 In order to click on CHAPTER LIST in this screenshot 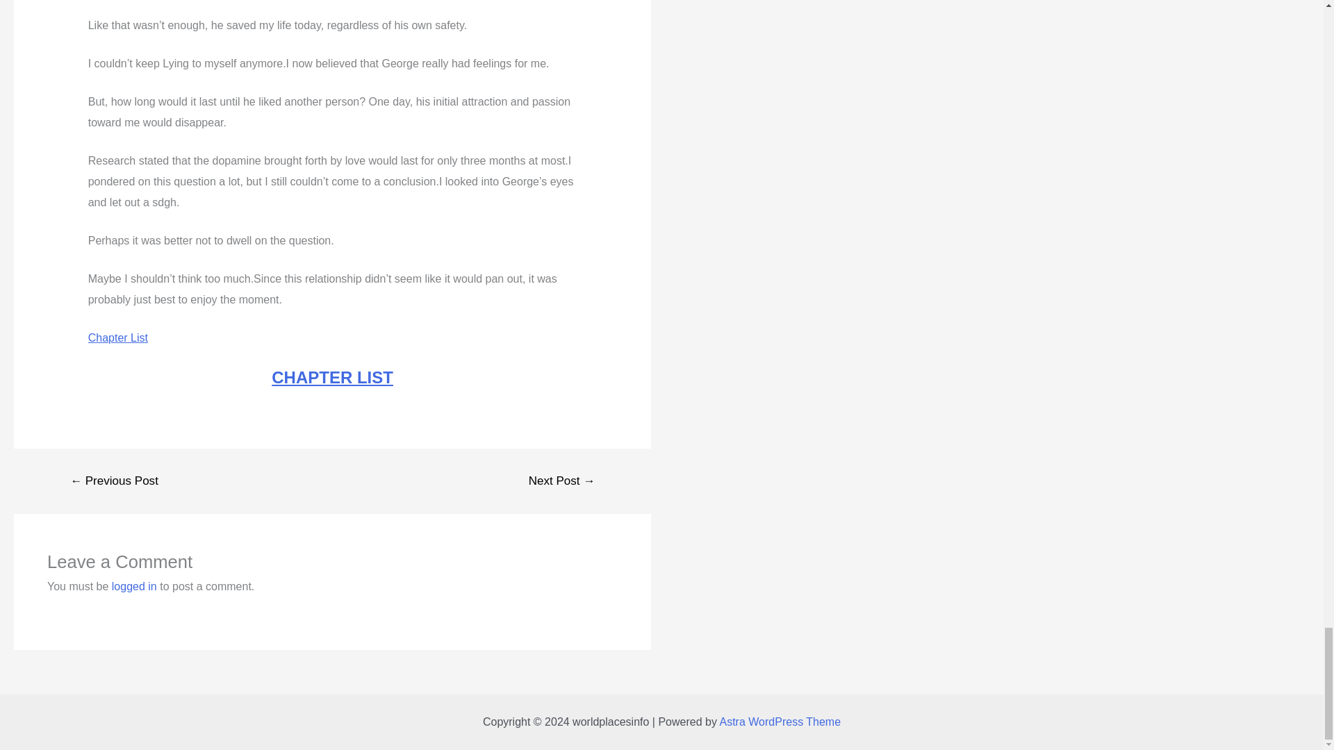, I will do `click(332, 378)`.